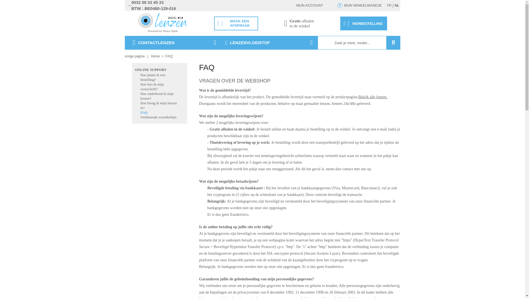  Describe the element at coordinates (136, 56) in the screenshot. I see `vorige pagina` at that location.